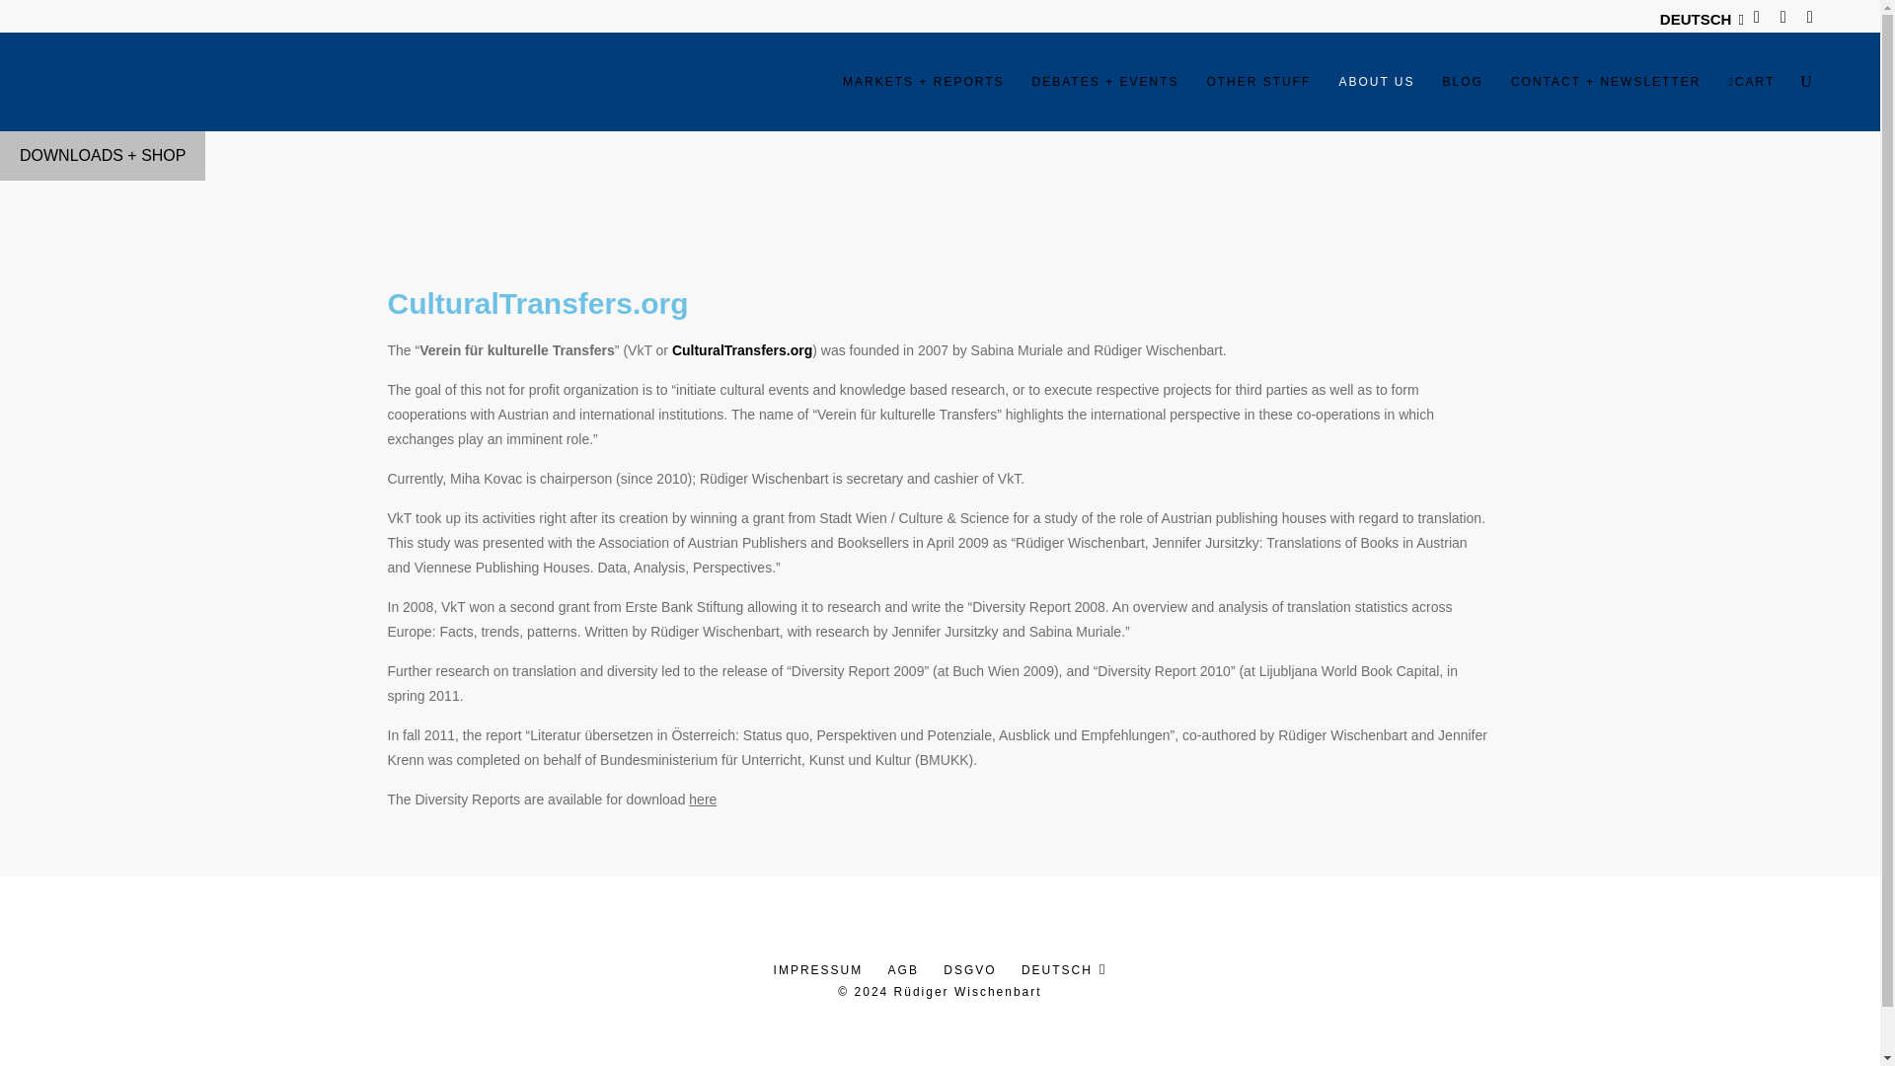  What do you see at coordinates (1257, 81) in the screenshot?
I see `OTHER STUFF` at bounding box center [1257, 81].